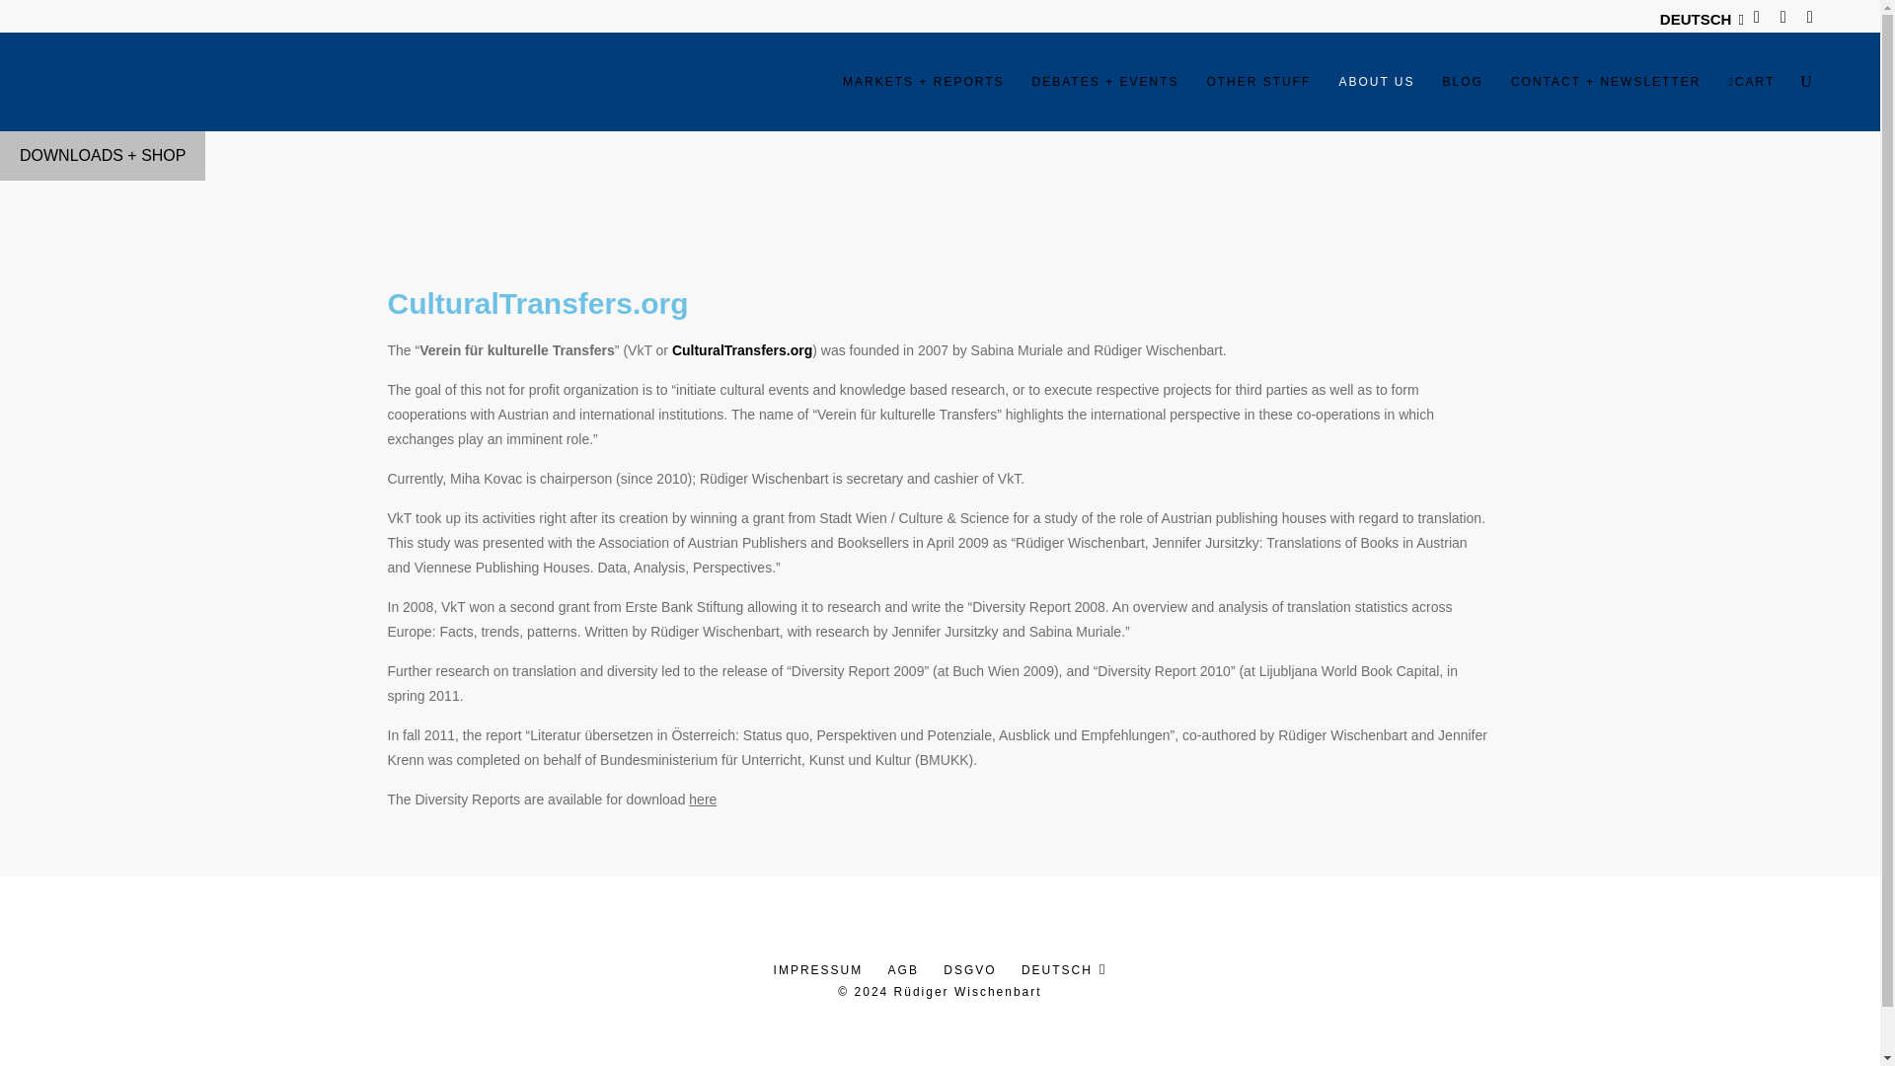  What do you see at coordinates (1257, 81) in the screenshot?
I see `OTHER STUFF` at bounding box center [1257, 81].